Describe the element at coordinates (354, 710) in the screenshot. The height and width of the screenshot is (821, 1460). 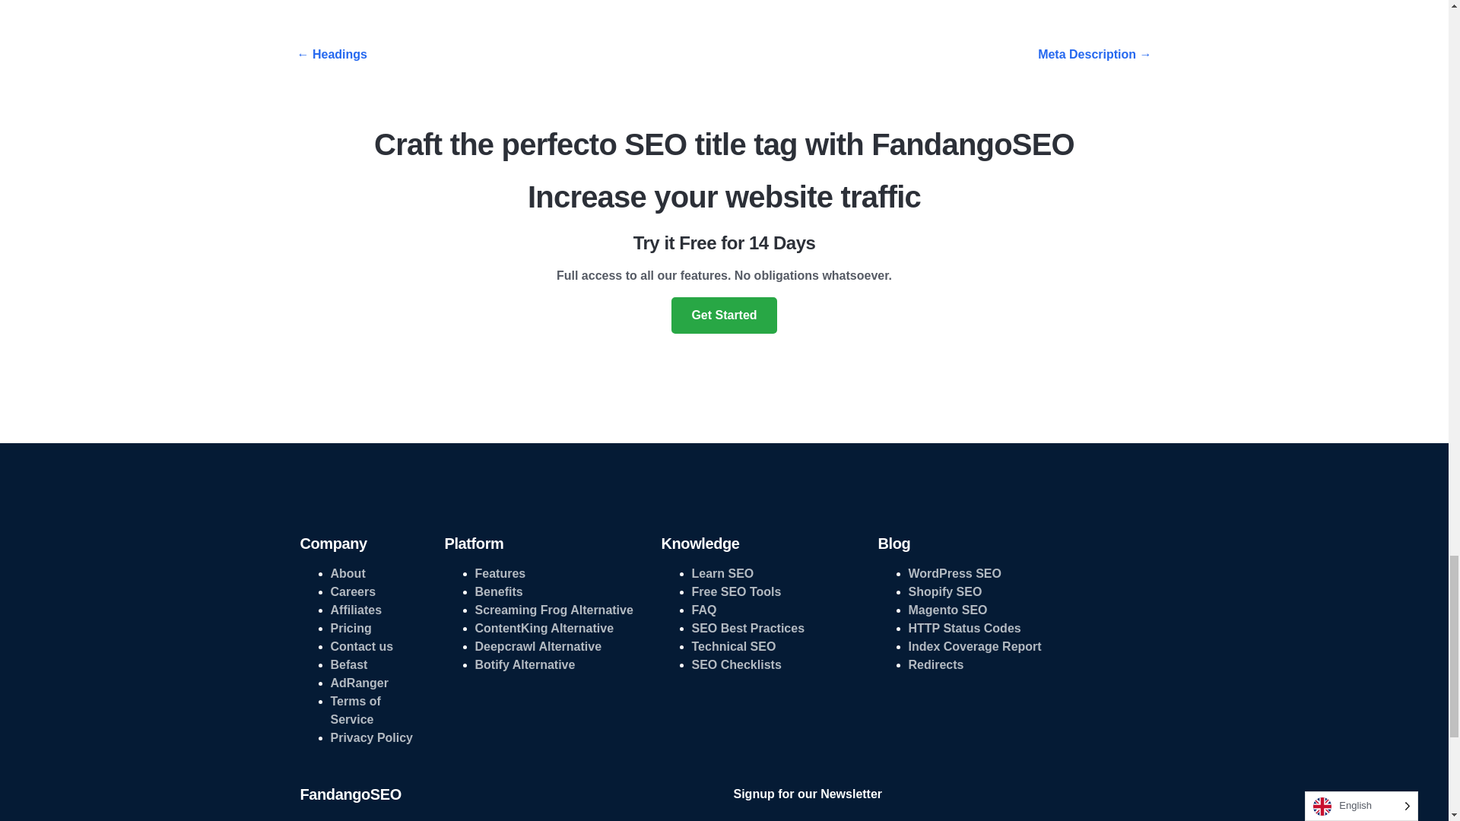
I see `Terms of Service` at that location.